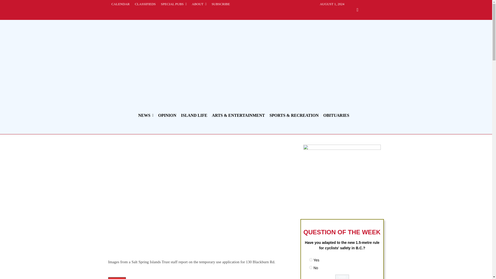 The height and width of the screenshot is (279, 496). Describe the element at coordinates (174, 4) in the screenshot. I see `SPECIAL PUBS` at that location.